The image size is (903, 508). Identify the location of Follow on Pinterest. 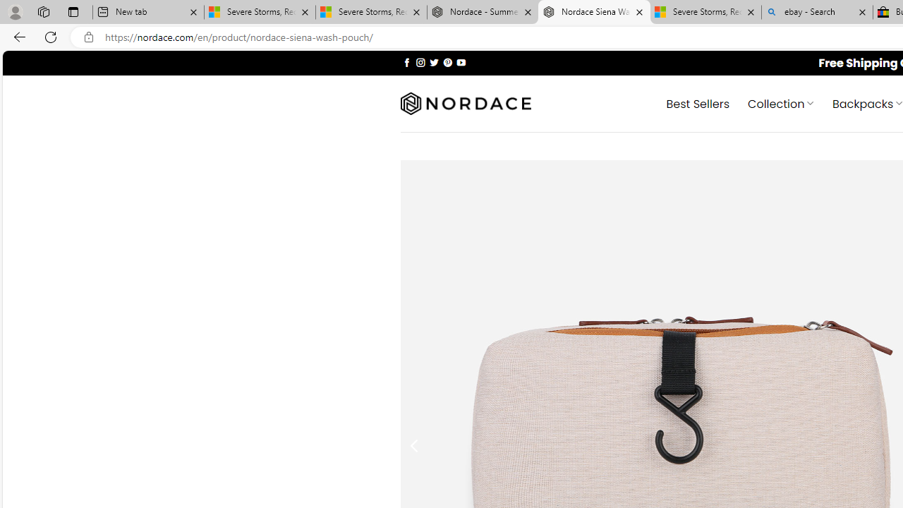
(447, 62).